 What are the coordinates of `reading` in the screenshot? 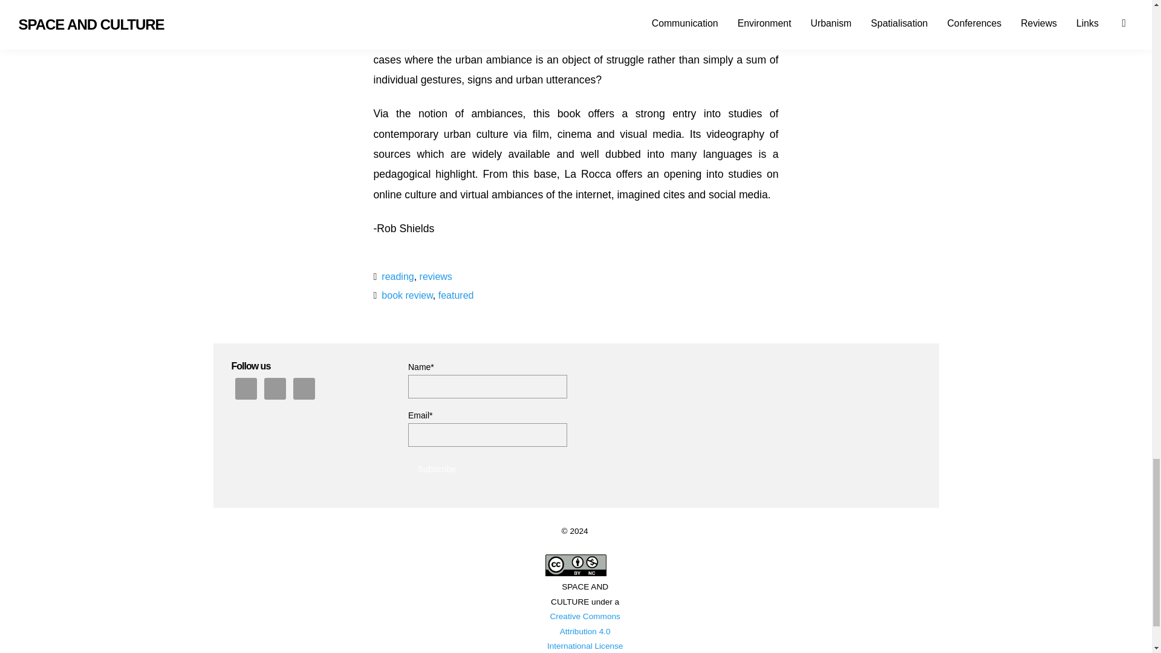 It's located at (397, 276).